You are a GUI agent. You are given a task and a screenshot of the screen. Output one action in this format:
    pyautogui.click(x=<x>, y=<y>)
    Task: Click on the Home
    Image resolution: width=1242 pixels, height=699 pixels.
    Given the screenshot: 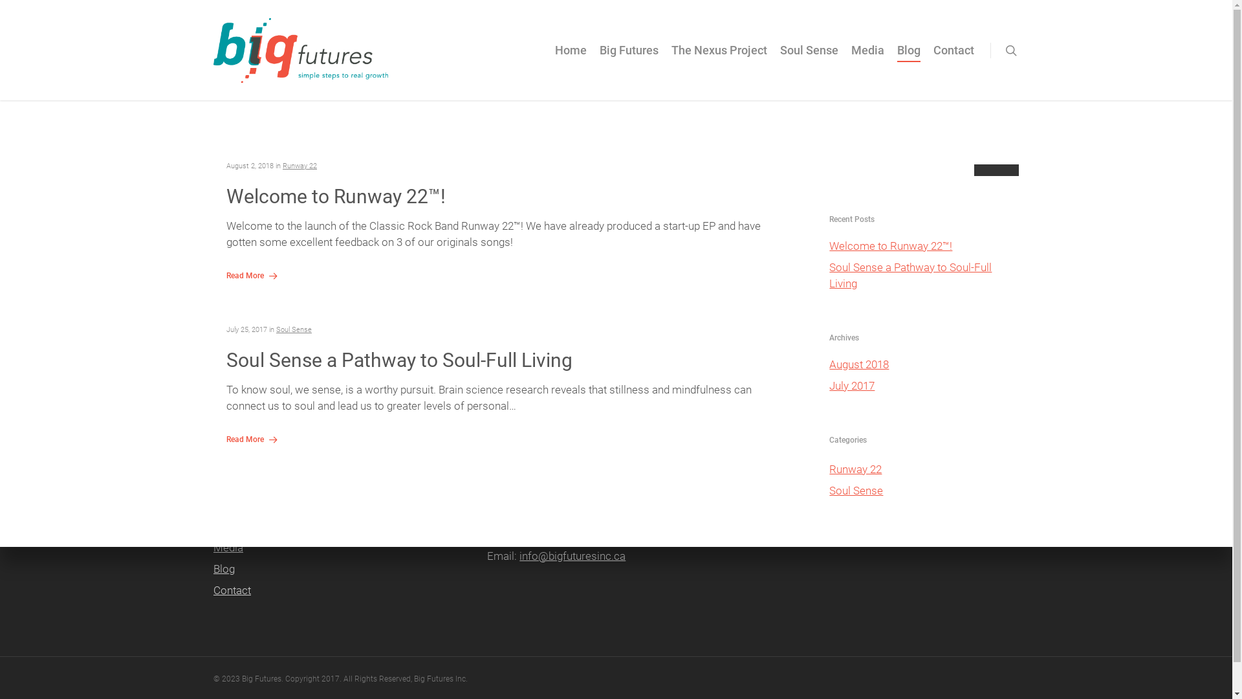 What is the action you would take?
    pyautogui.click(x=571, y=60)
    